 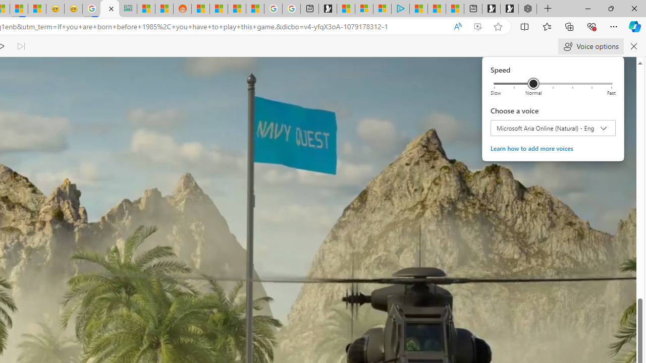 What do you see at coordinates (527, 9) in the screenshot?
I see `Nordace - Nordace Siena Is Not An Ordinary Backpack` at bounding box center [527, 9].